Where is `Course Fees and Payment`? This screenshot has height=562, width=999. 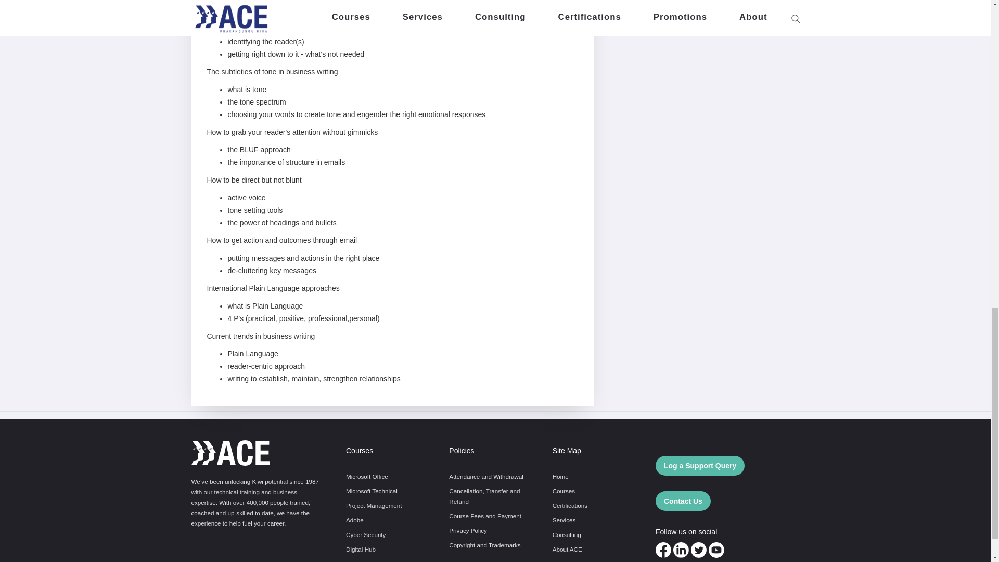 Course Fees and Payment is located at coordinates (485, 516).